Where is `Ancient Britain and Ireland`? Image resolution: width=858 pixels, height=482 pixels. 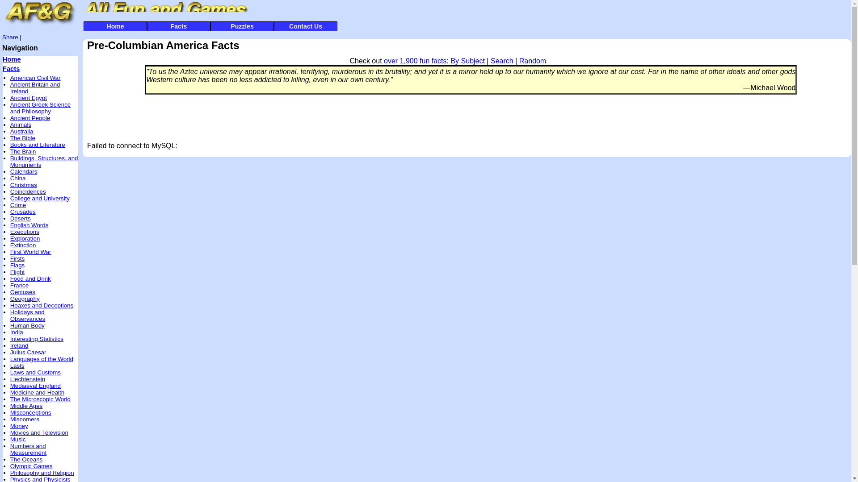
Ancient Britain and Ireland is located at coordinates (35, 87).